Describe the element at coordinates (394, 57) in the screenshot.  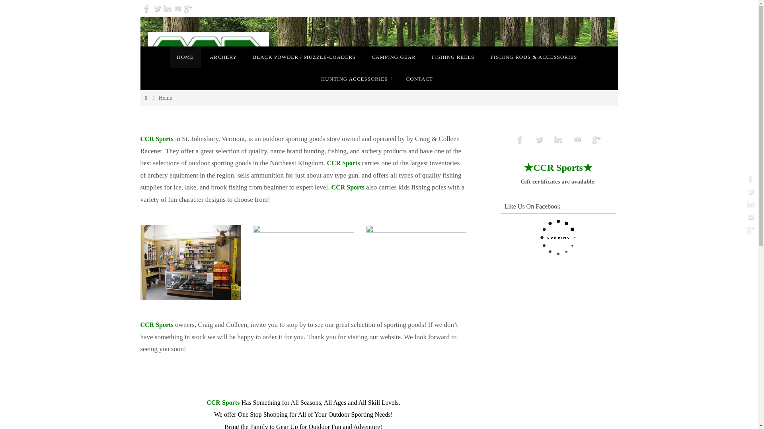
I see `CAMPING GEAR` at that location.